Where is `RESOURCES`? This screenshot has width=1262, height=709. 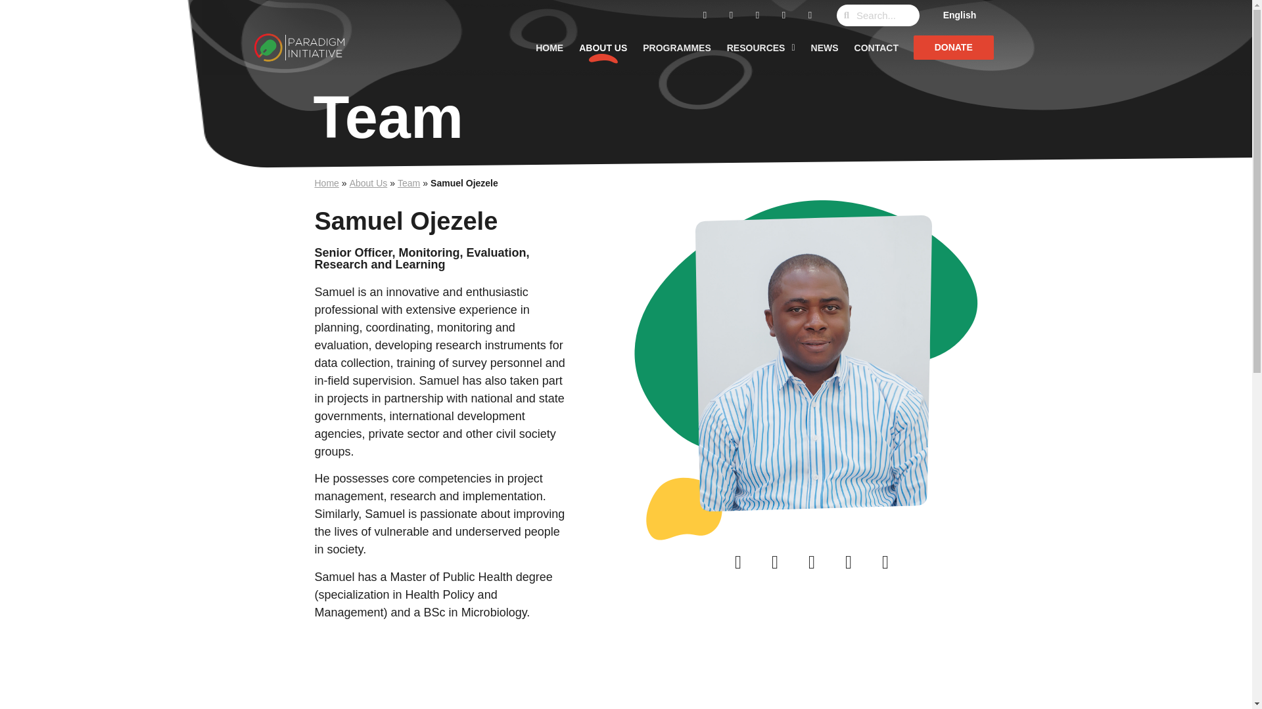 RESOURCES is located at coordinates (761, 47).